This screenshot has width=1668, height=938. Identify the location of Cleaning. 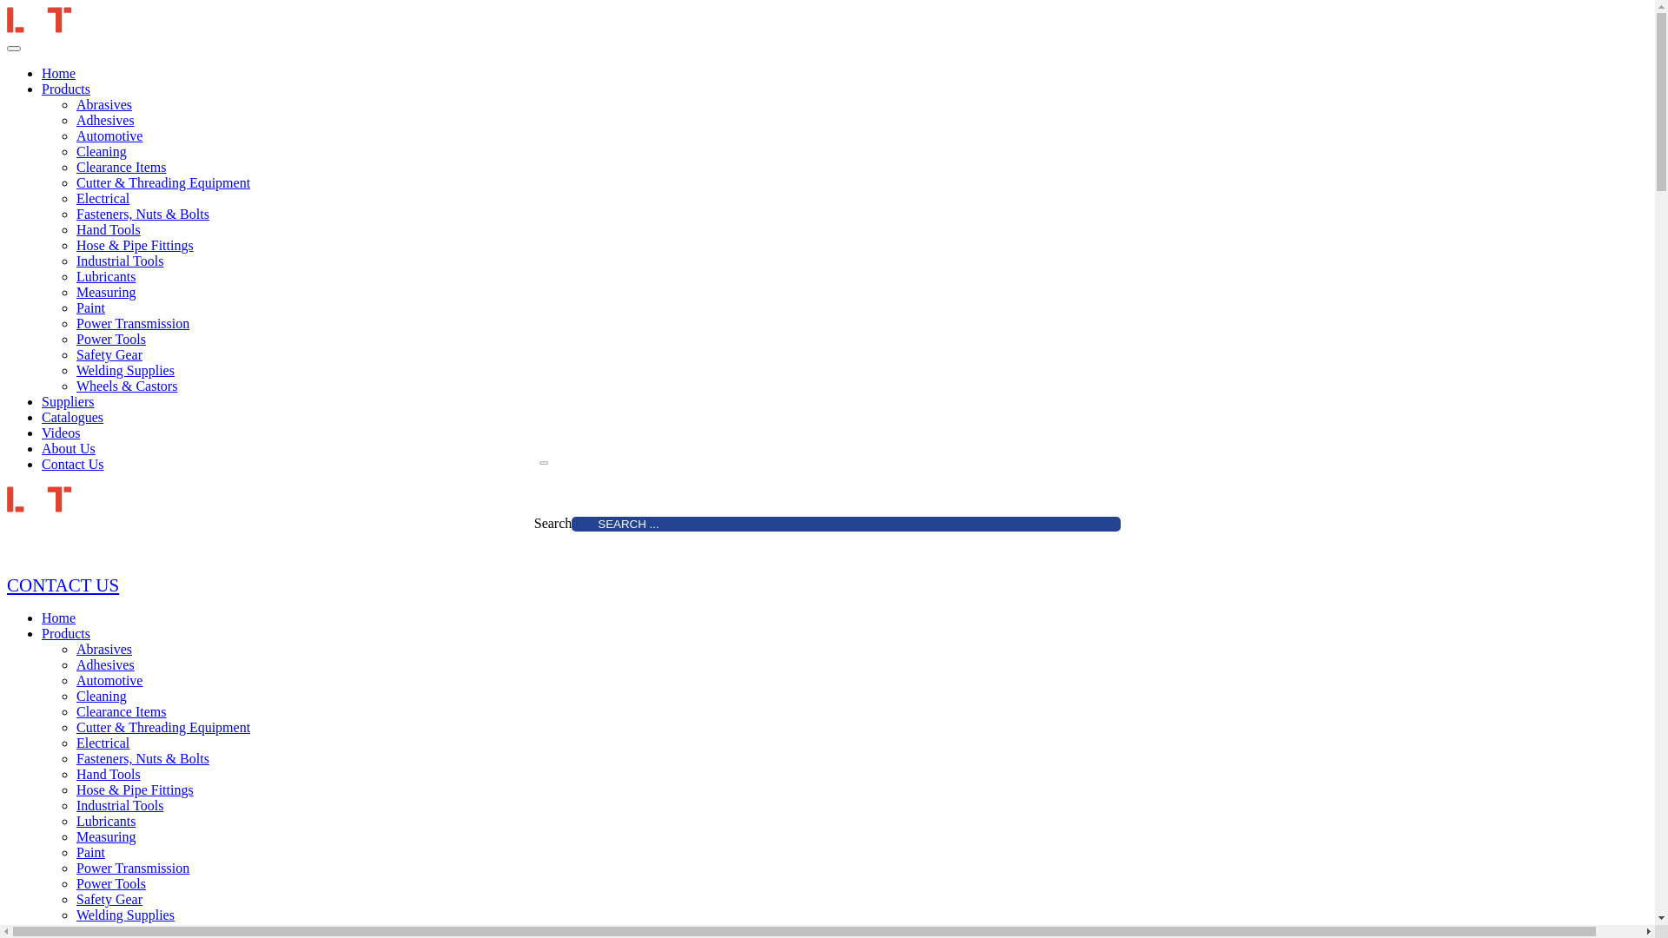
(102, 151).